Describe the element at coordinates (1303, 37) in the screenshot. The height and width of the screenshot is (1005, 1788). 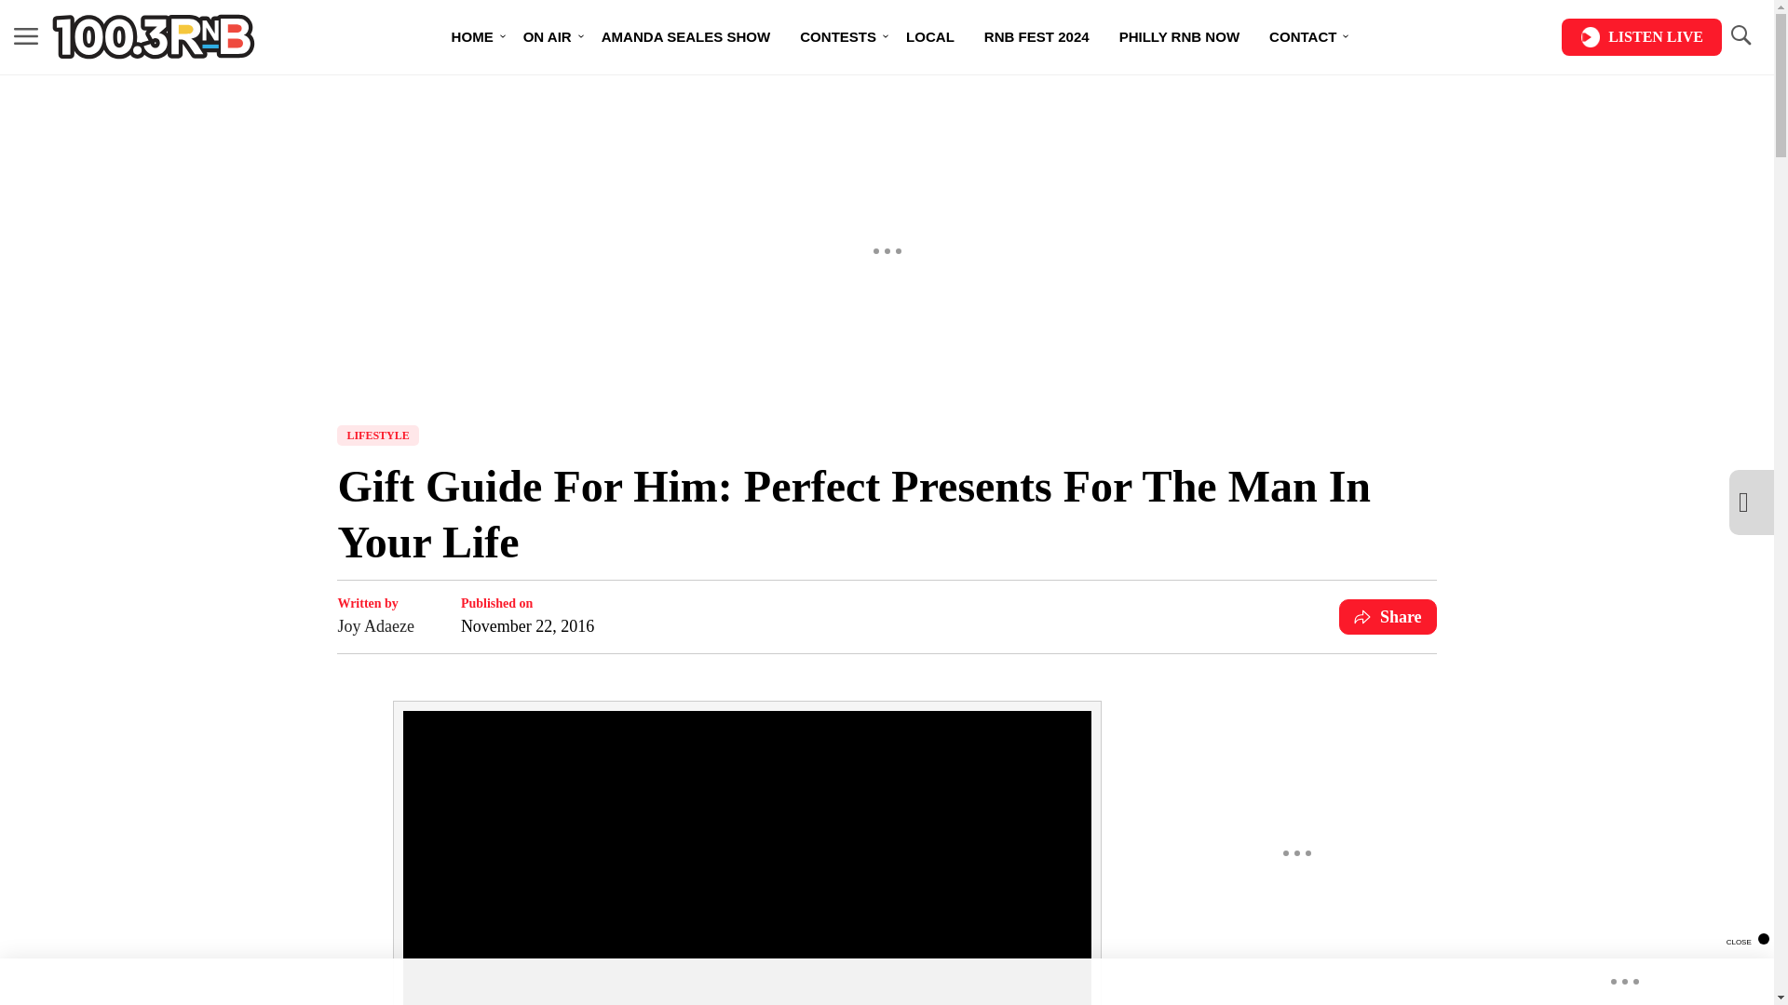
I see `CONTACT` at that location.